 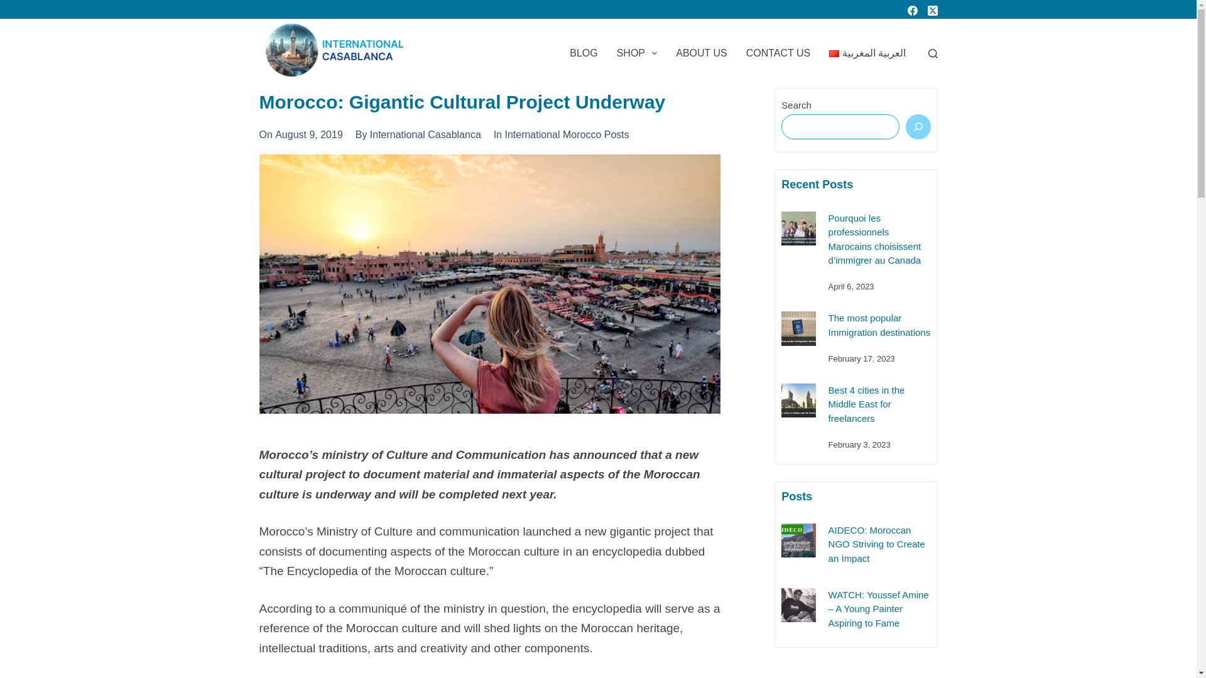 What do you see at coordinates (426, 134) in the screenshot?
I see `International Casablanca` at bounding box center [426, 134].